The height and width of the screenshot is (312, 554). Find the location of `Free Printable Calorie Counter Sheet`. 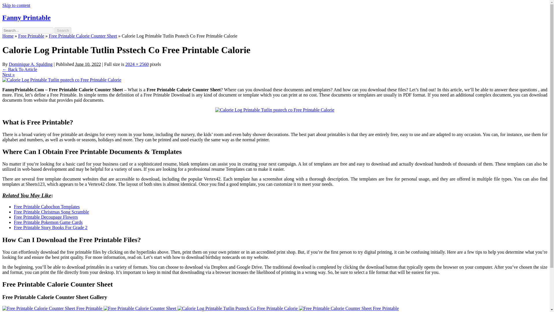

Free Printable Calorie Counter Sheet is located at coordinates (140, 309).